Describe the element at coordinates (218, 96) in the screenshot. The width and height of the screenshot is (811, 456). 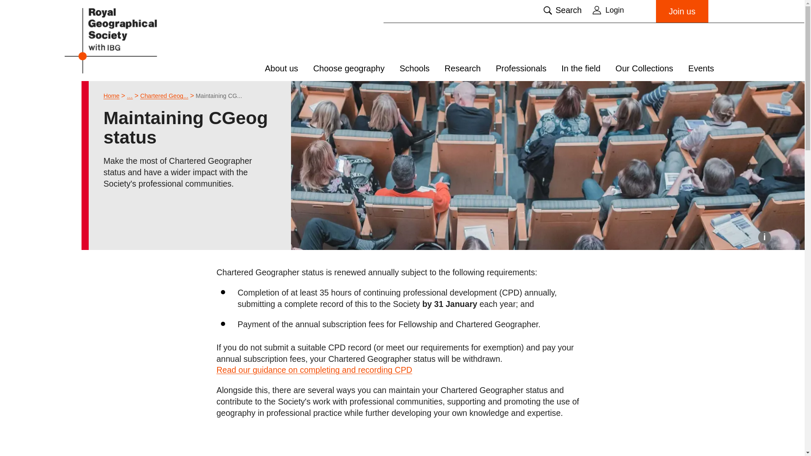
I see `Maintaining CGeog status and promoting the profession` at that location.